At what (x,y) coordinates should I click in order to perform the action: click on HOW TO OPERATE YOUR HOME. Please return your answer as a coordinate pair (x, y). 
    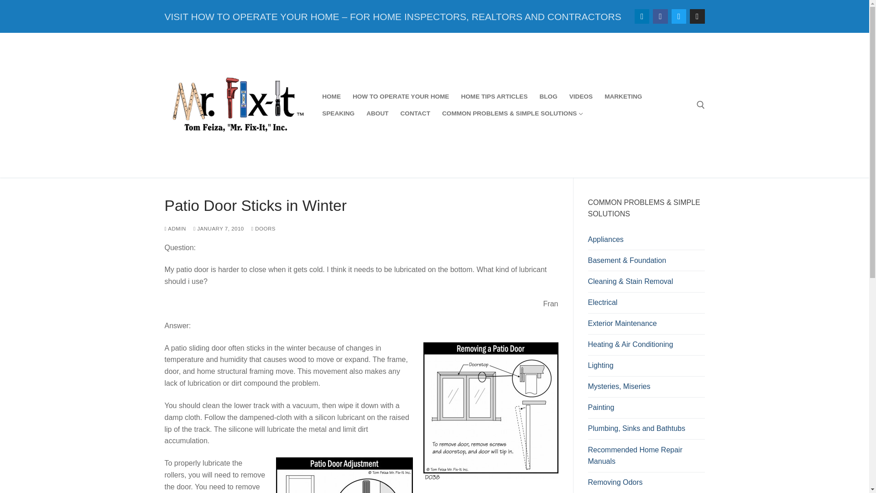
    Looking at the image, I should click on (401, 97).